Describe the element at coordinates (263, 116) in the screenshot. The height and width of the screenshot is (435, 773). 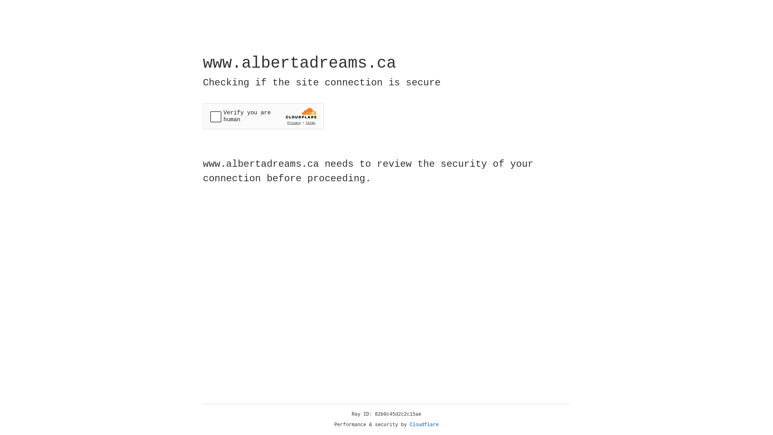
I see `Widget containing a Cloudflare security challenge` at that location.